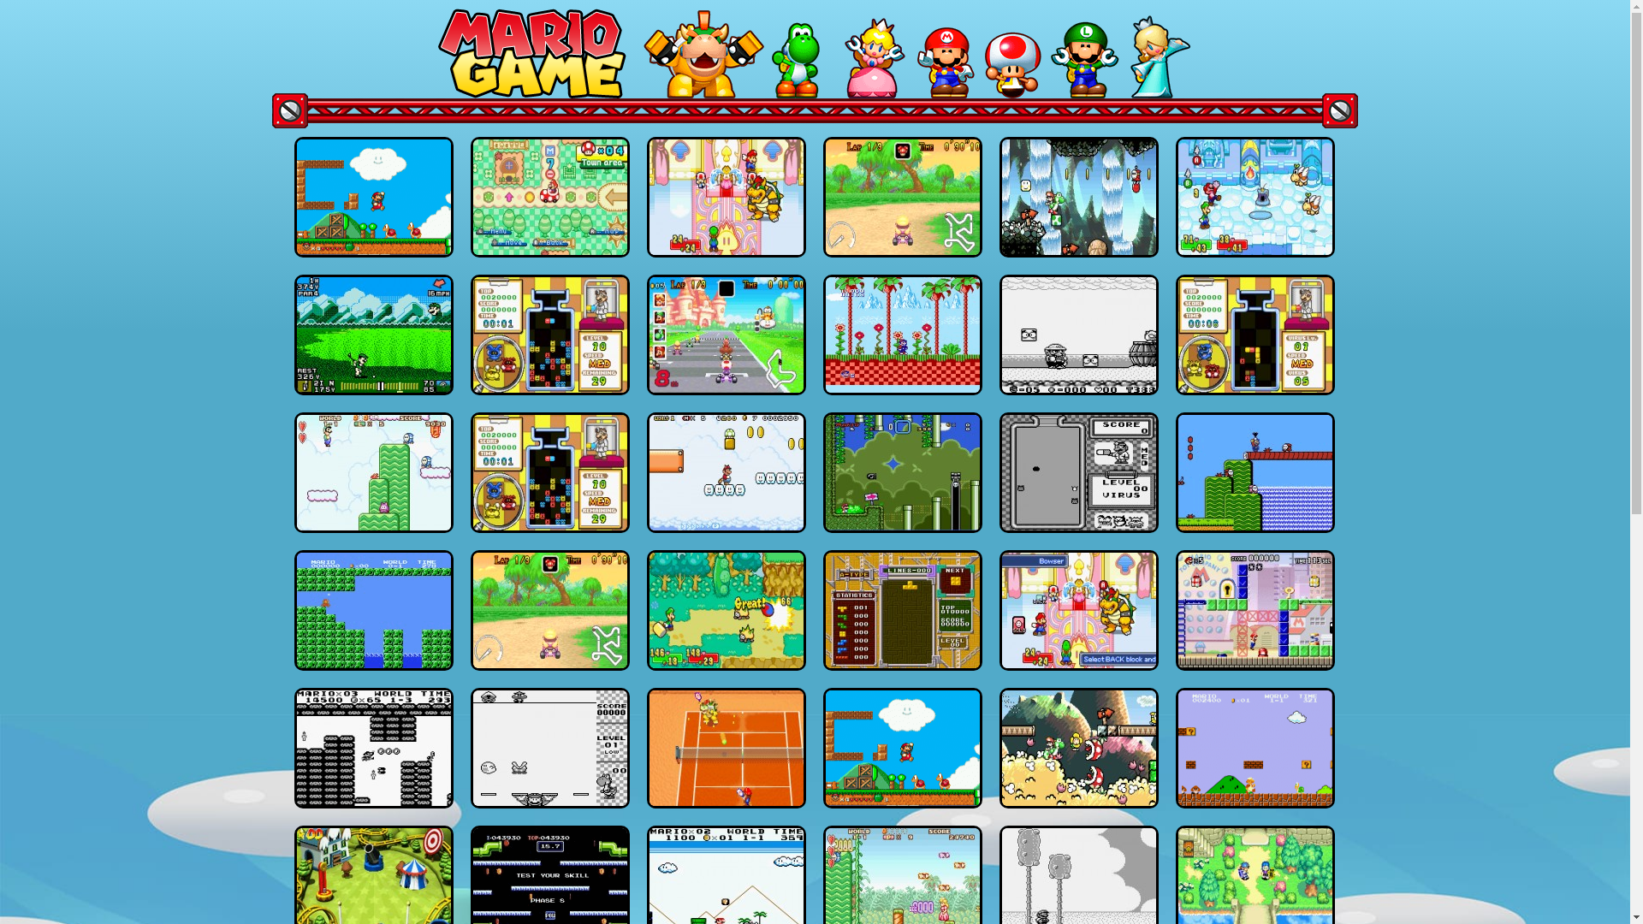 The height and width of the screenshot is (924, 1643). I want to click on Mario Kart Advance, so click(550, 609).